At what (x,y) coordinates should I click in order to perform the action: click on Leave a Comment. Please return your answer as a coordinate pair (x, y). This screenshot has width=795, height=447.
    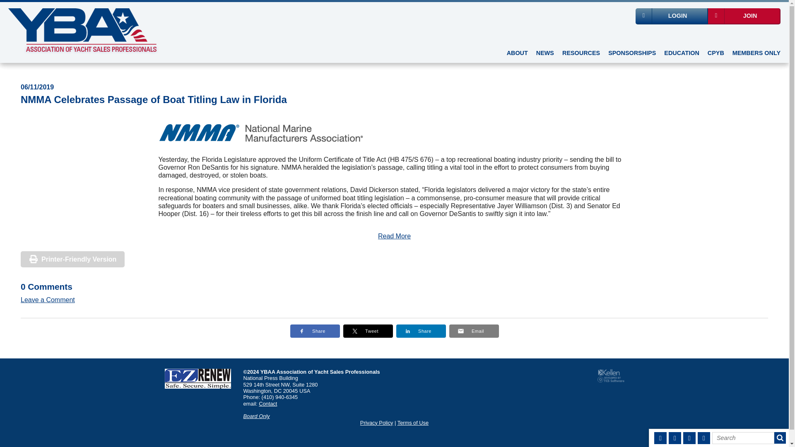
    Looking at the image, I should click on (47, 300).